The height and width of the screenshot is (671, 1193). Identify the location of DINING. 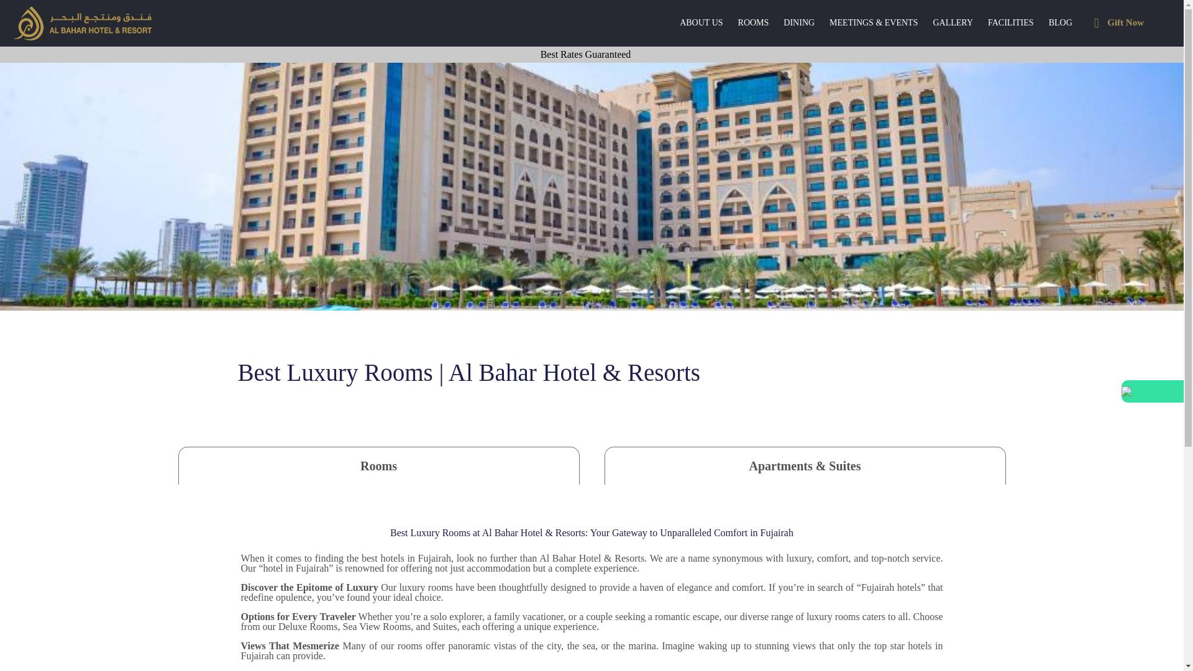
(799, 23).